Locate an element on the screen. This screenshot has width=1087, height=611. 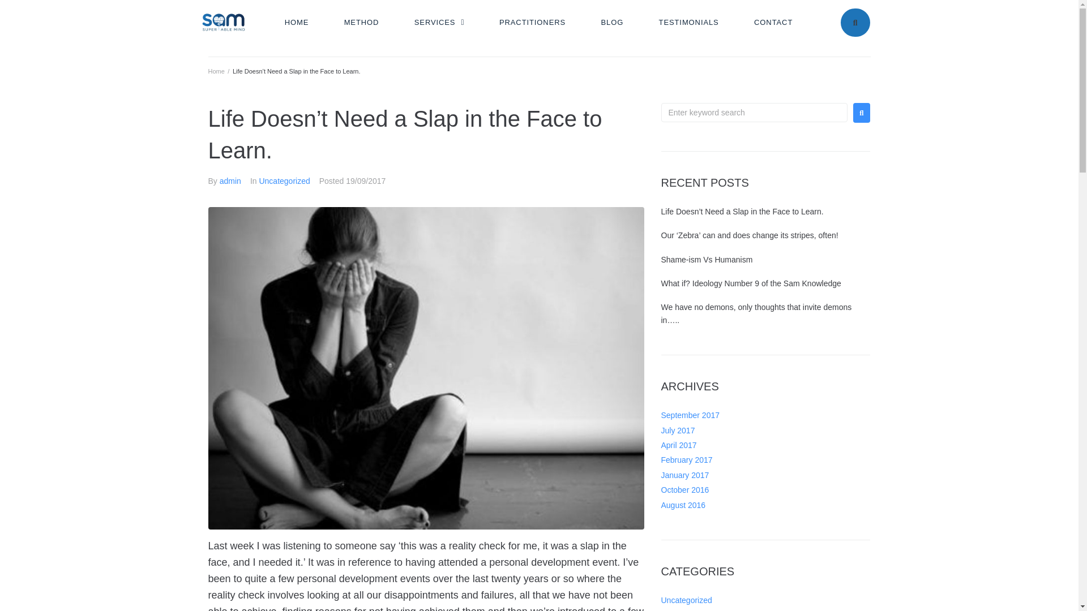
Uncategorized is located at coordinates (686, 600).